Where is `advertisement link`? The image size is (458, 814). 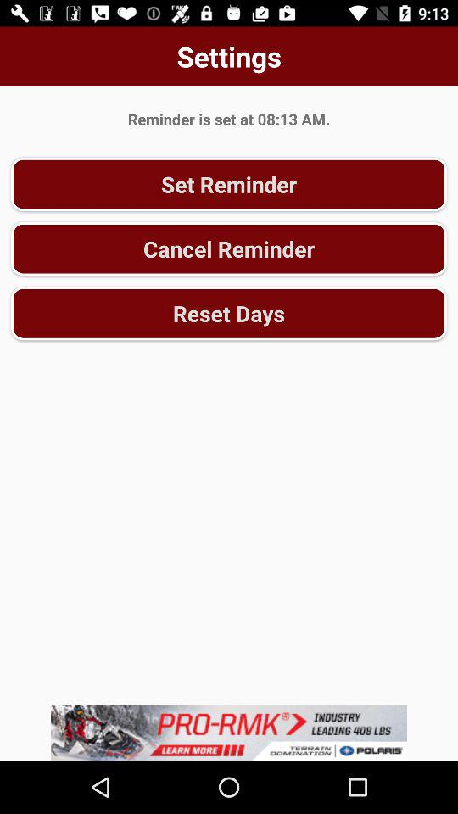 advertisement link is located at coordinates (229, 733).